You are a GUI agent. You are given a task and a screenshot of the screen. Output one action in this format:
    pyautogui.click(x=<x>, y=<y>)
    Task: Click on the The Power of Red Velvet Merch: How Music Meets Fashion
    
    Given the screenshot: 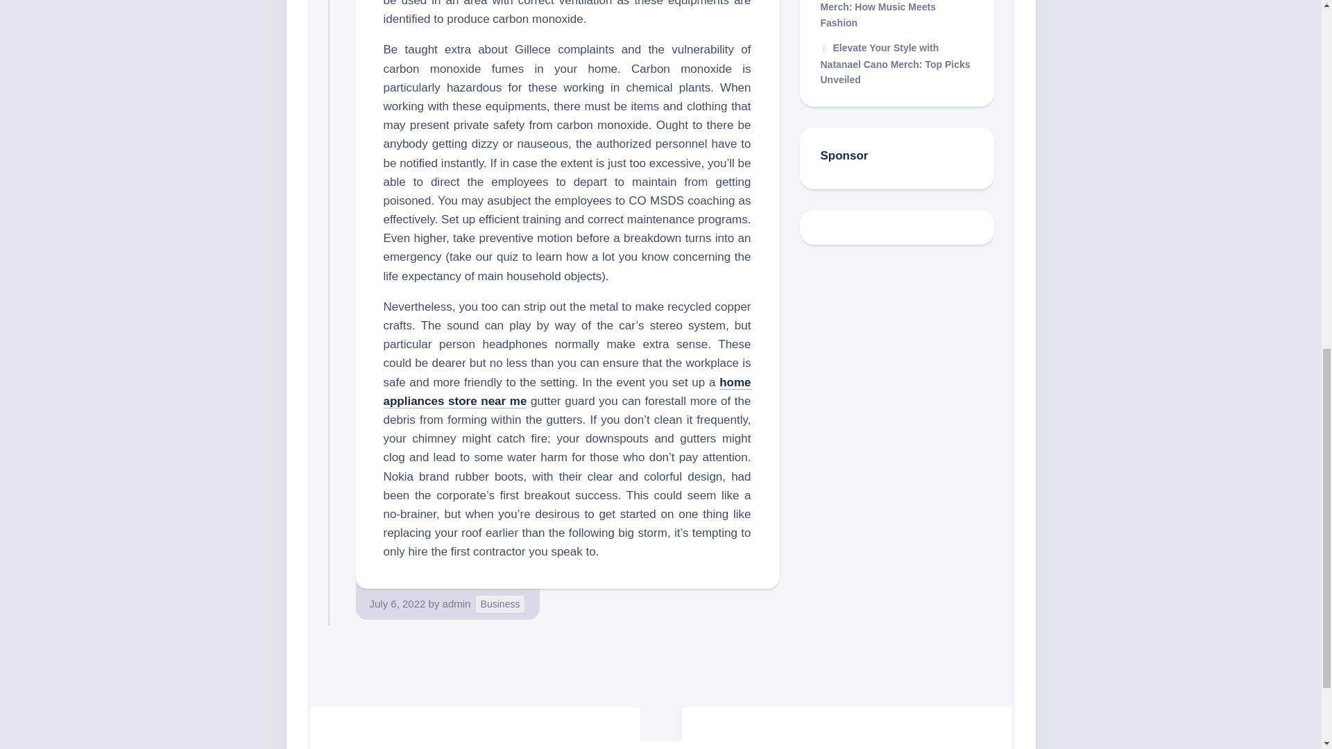 What is the action you would take?
    pyautogui.click(x=882, y=14)
    